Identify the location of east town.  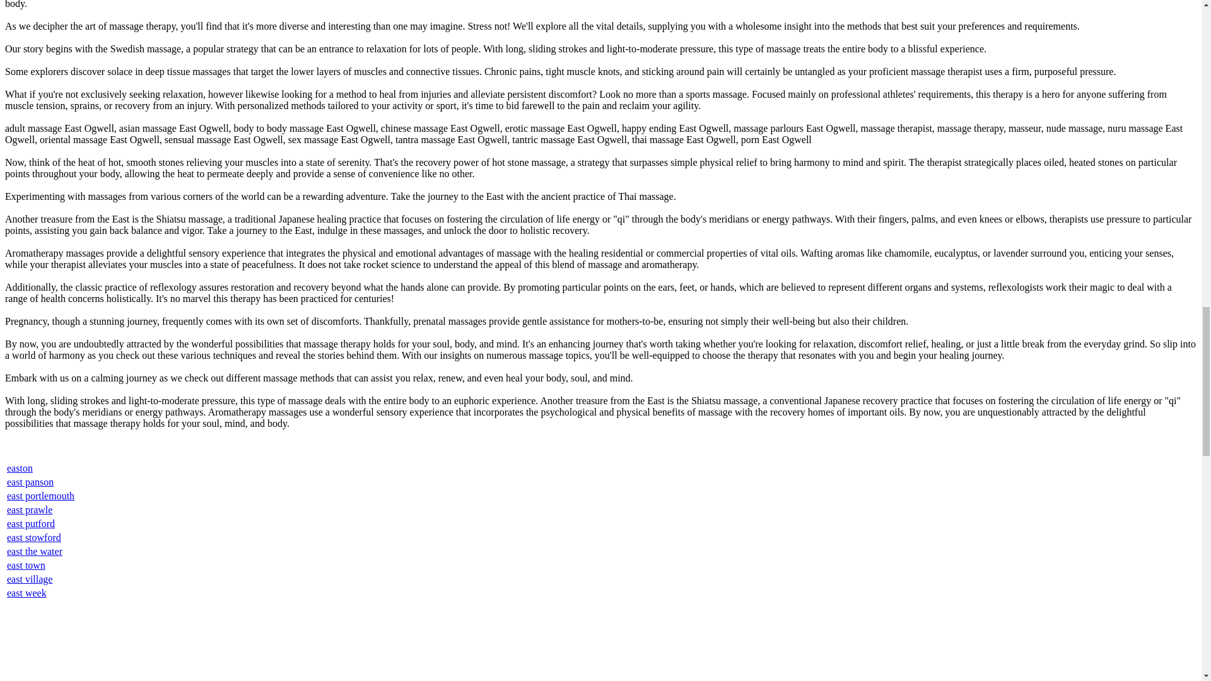
(26, 565).